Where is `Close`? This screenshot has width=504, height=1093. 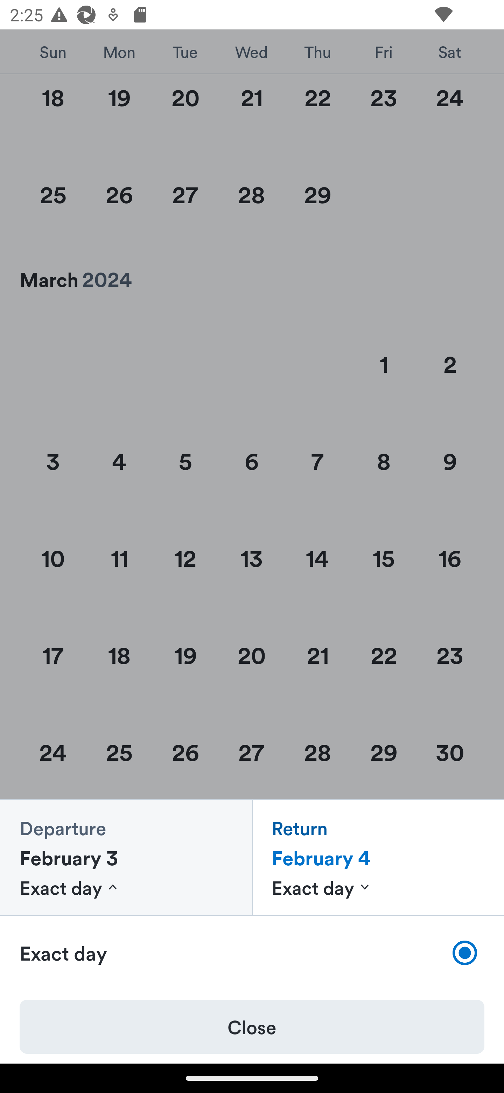 Close is located at coordinates (252, 1026).